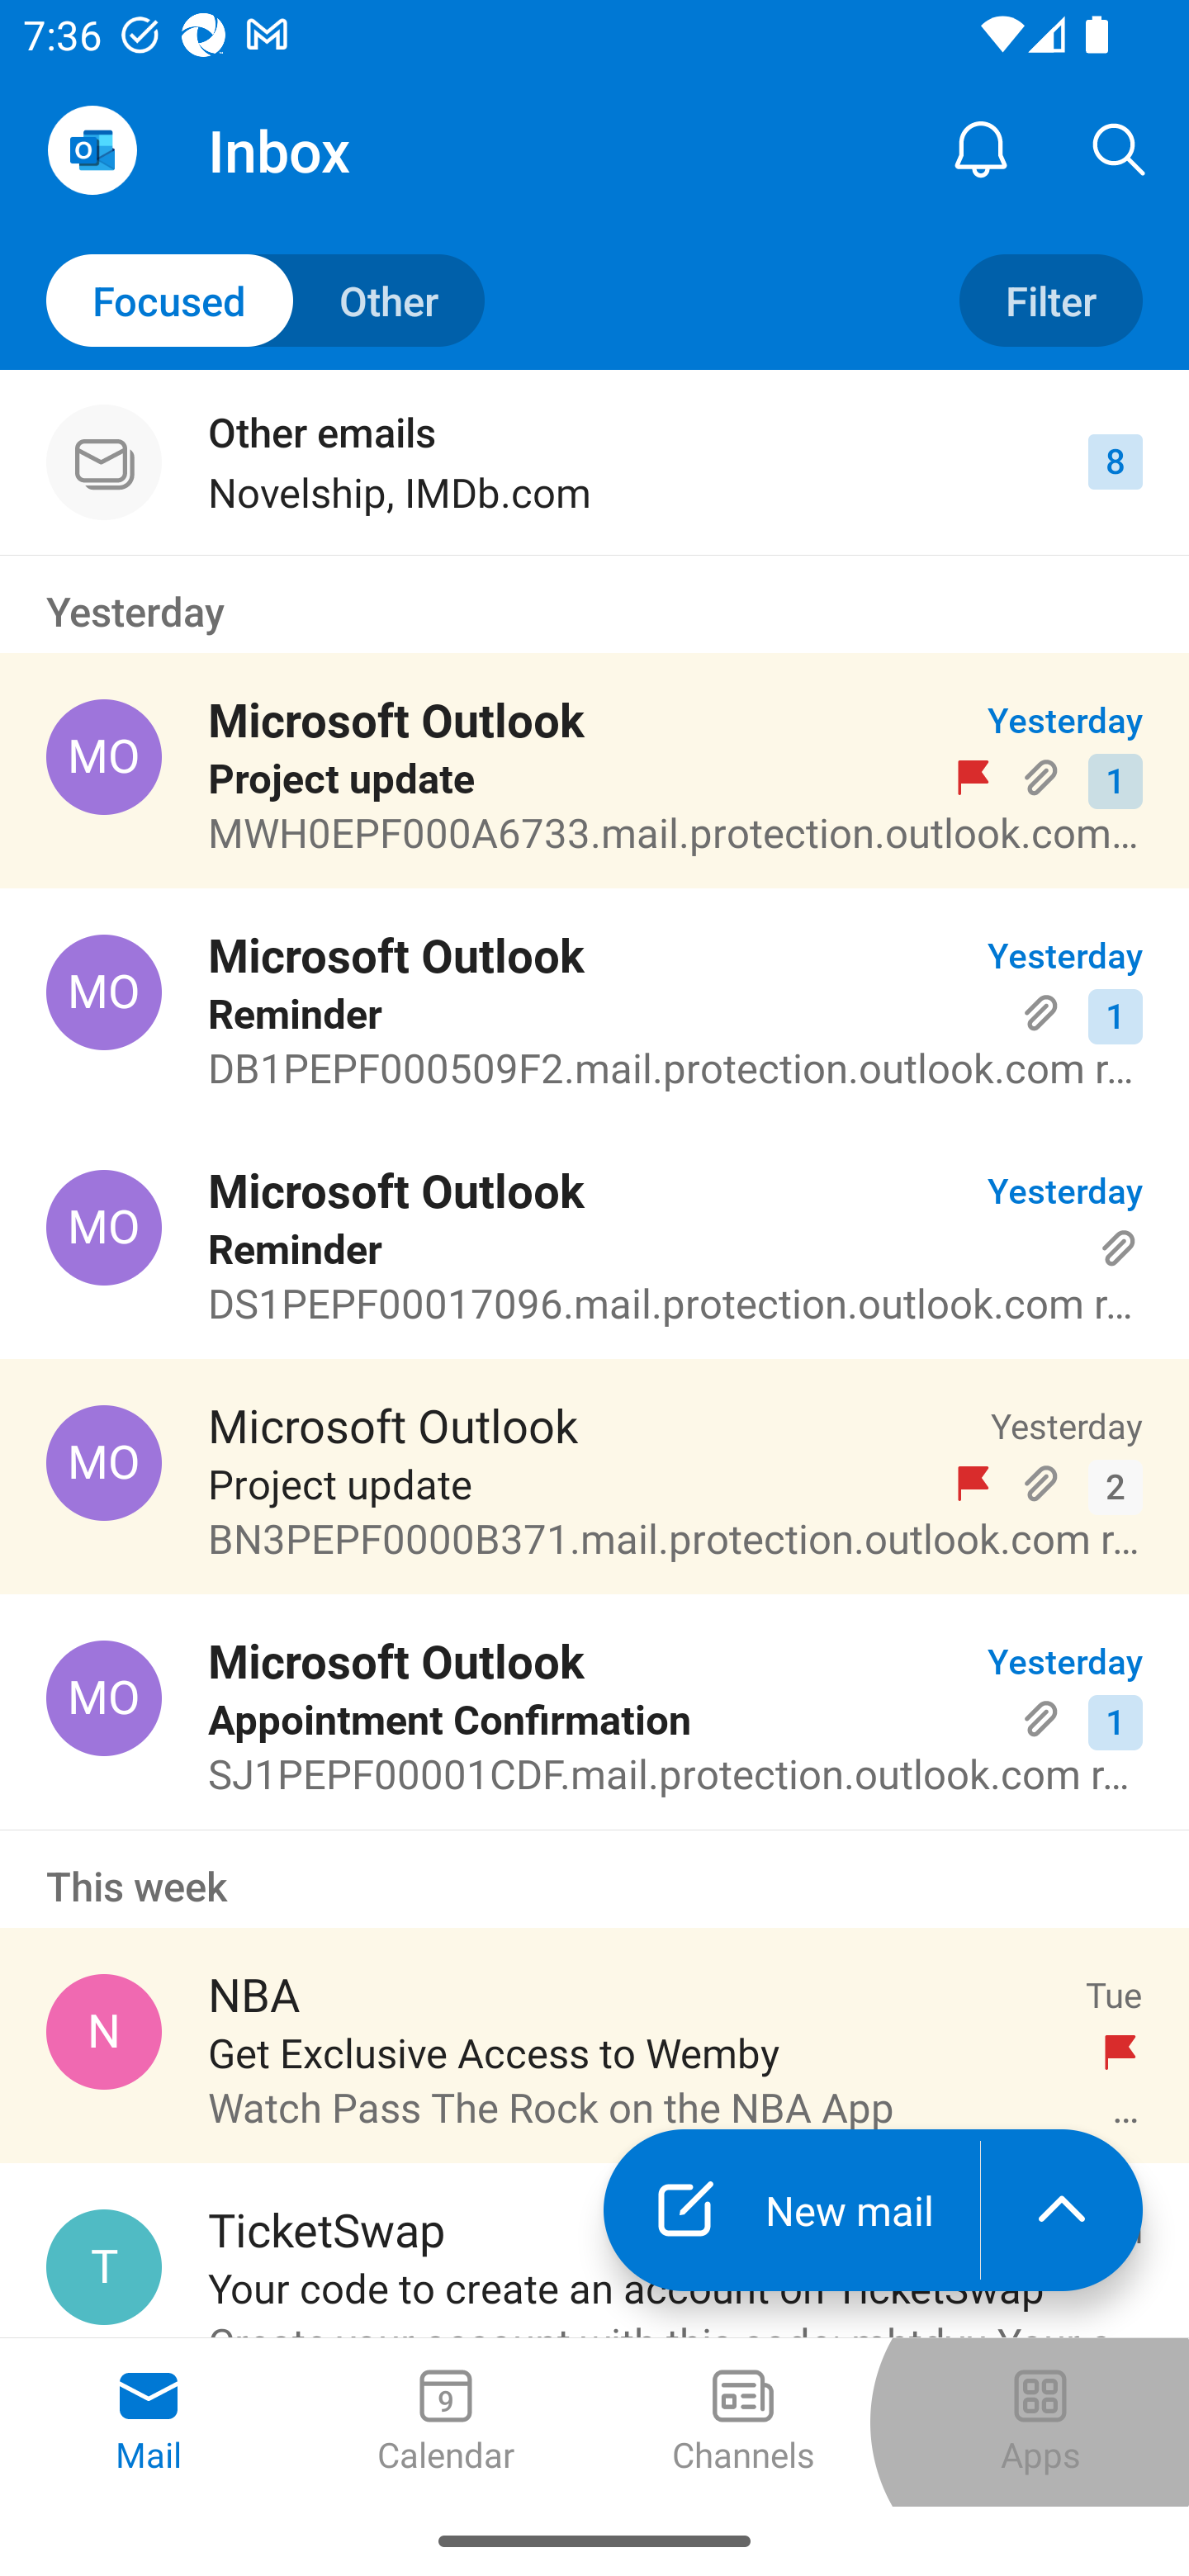  Describe the element at coordinates (981, 149) in the screenshot. I see `Notification Center` at that location.